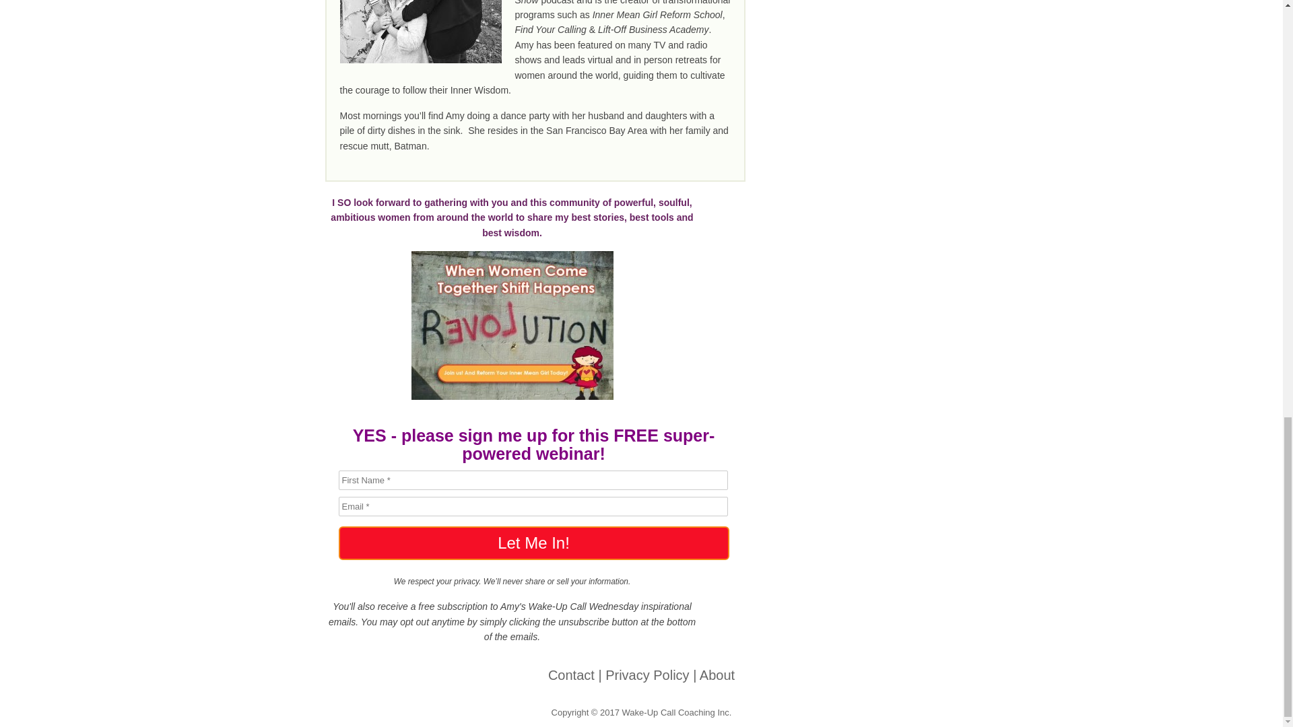  What do you see at coordinates (533, 543) in the screenshot?
I see `Let Me In!` at bounding box center [533, 543].